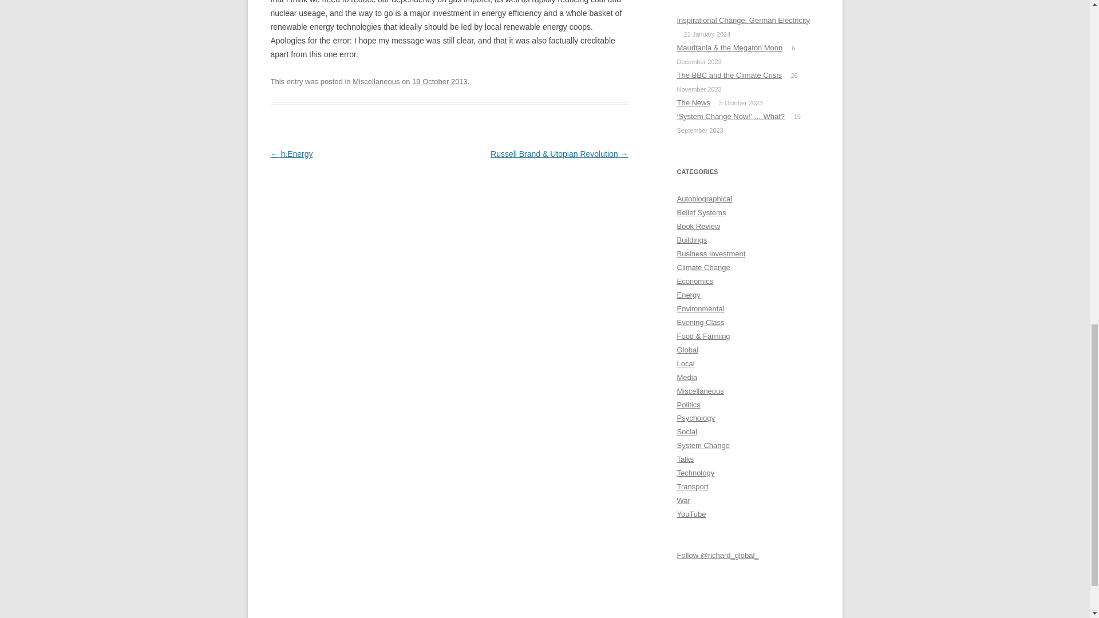 The height and width of the screenshot is (618, 1099). What do you see at coordinates (686, 363) in the screenshot?
I see `Local` at bounding box center [686, 363].